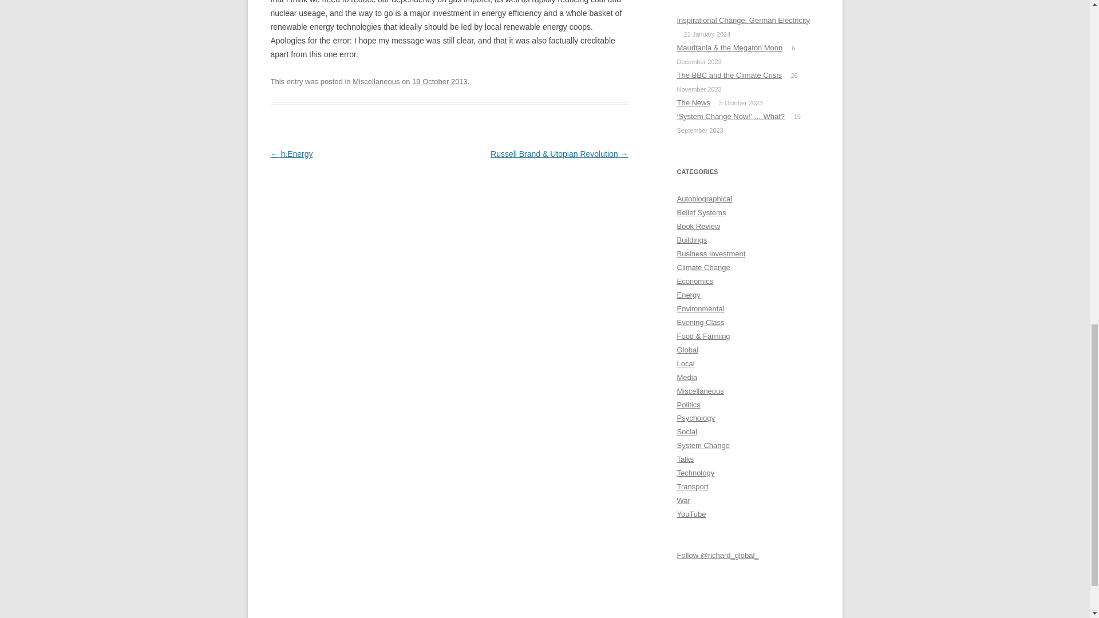 The height and width of the screenshot is (618, 1099). What do you see at coordinates (686, 363) in the screenshot?
I see `Local` at bounding box center [686, 363].